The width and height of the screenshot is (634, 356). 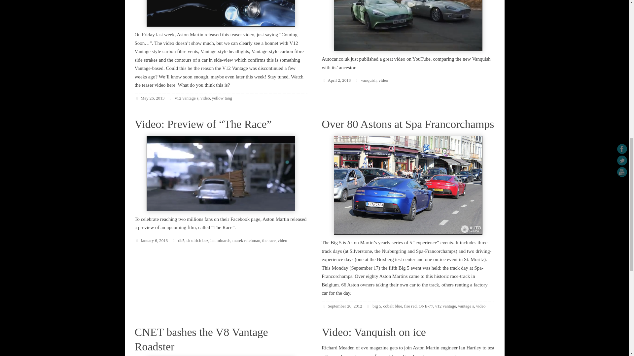 I want to click on yellow tang, so click(x=222, y=98).